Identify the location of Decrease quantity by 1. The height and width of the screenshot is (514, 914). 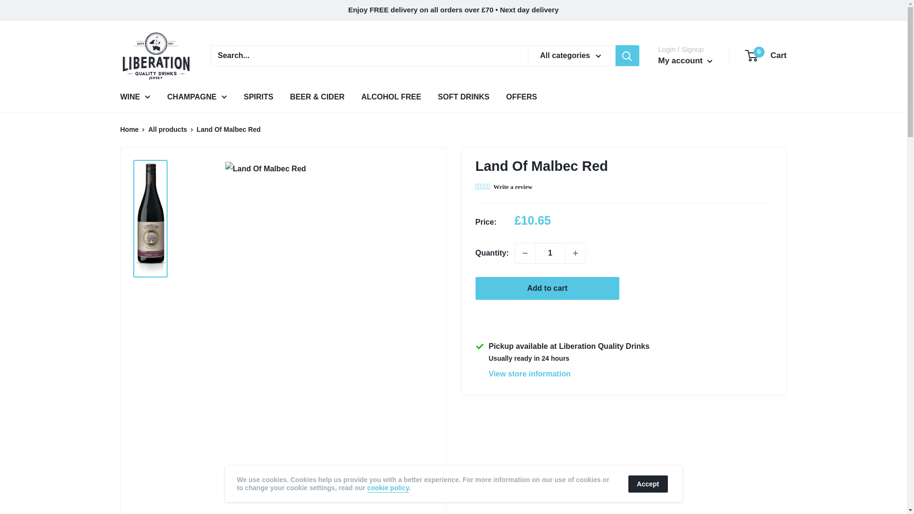
(525, 252).